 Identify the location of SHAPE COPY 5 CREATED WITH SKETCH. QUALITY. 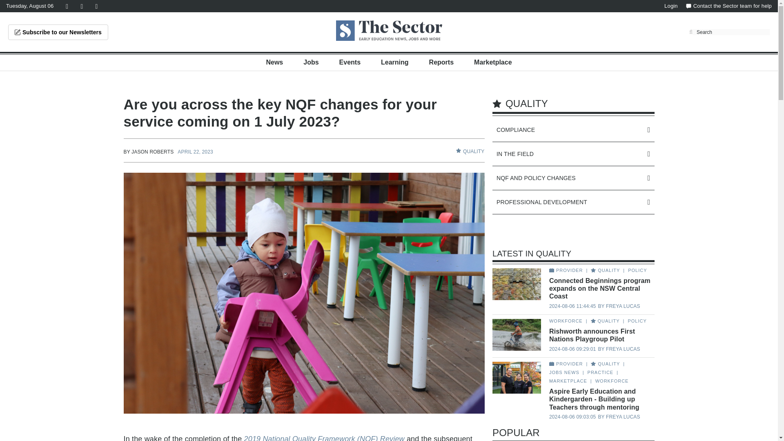
(470, 151).